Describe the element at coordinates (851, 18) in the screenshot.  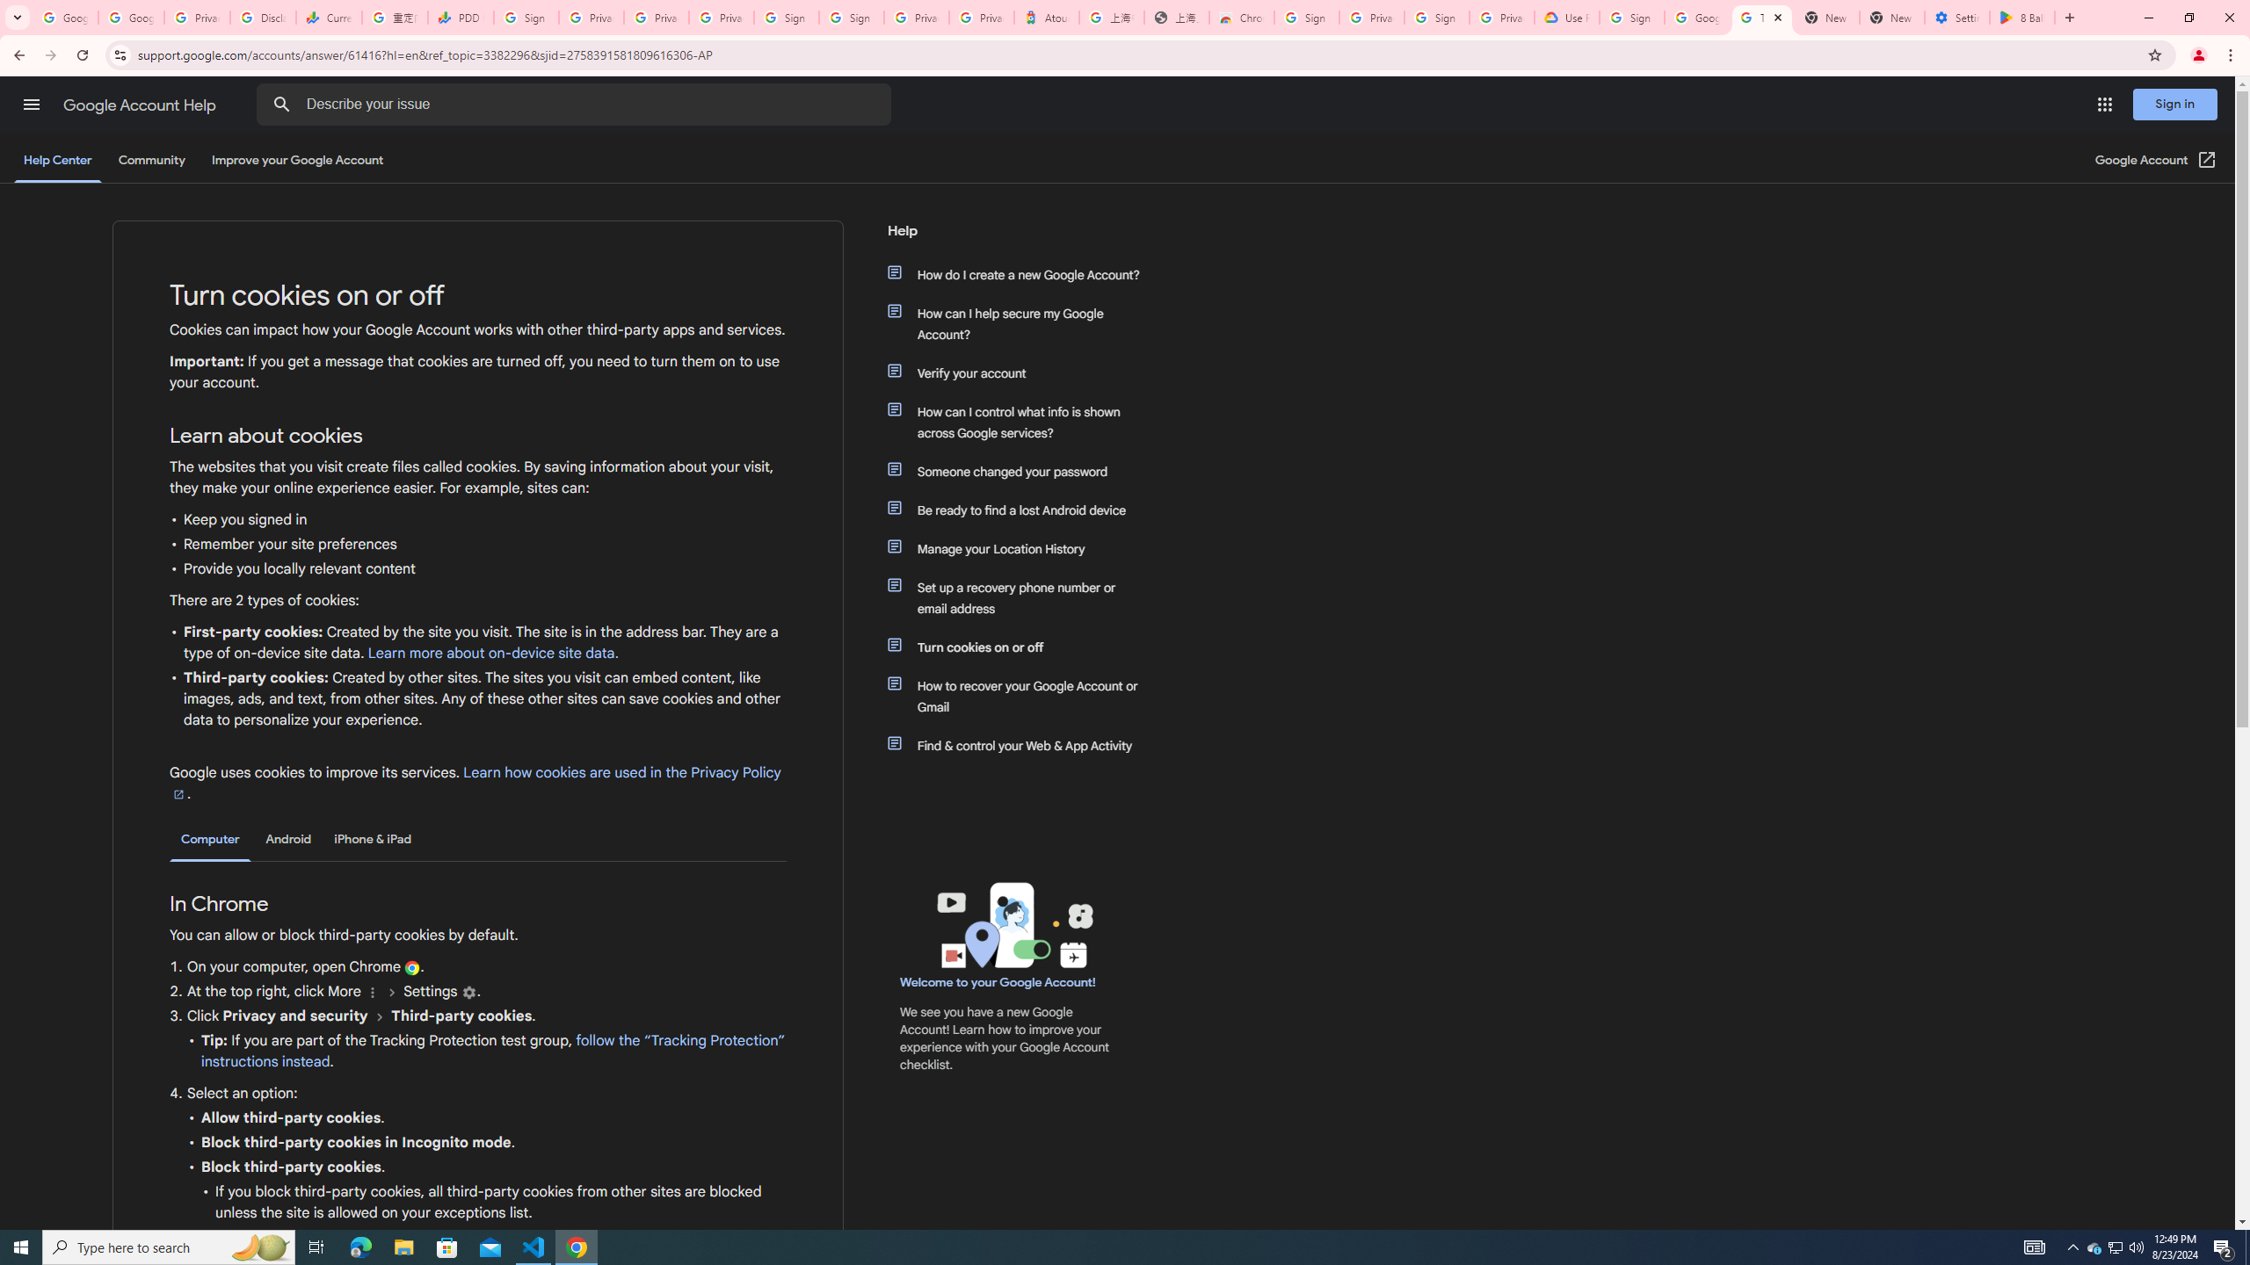
I see `Sign in - Google Accounts` at that location.